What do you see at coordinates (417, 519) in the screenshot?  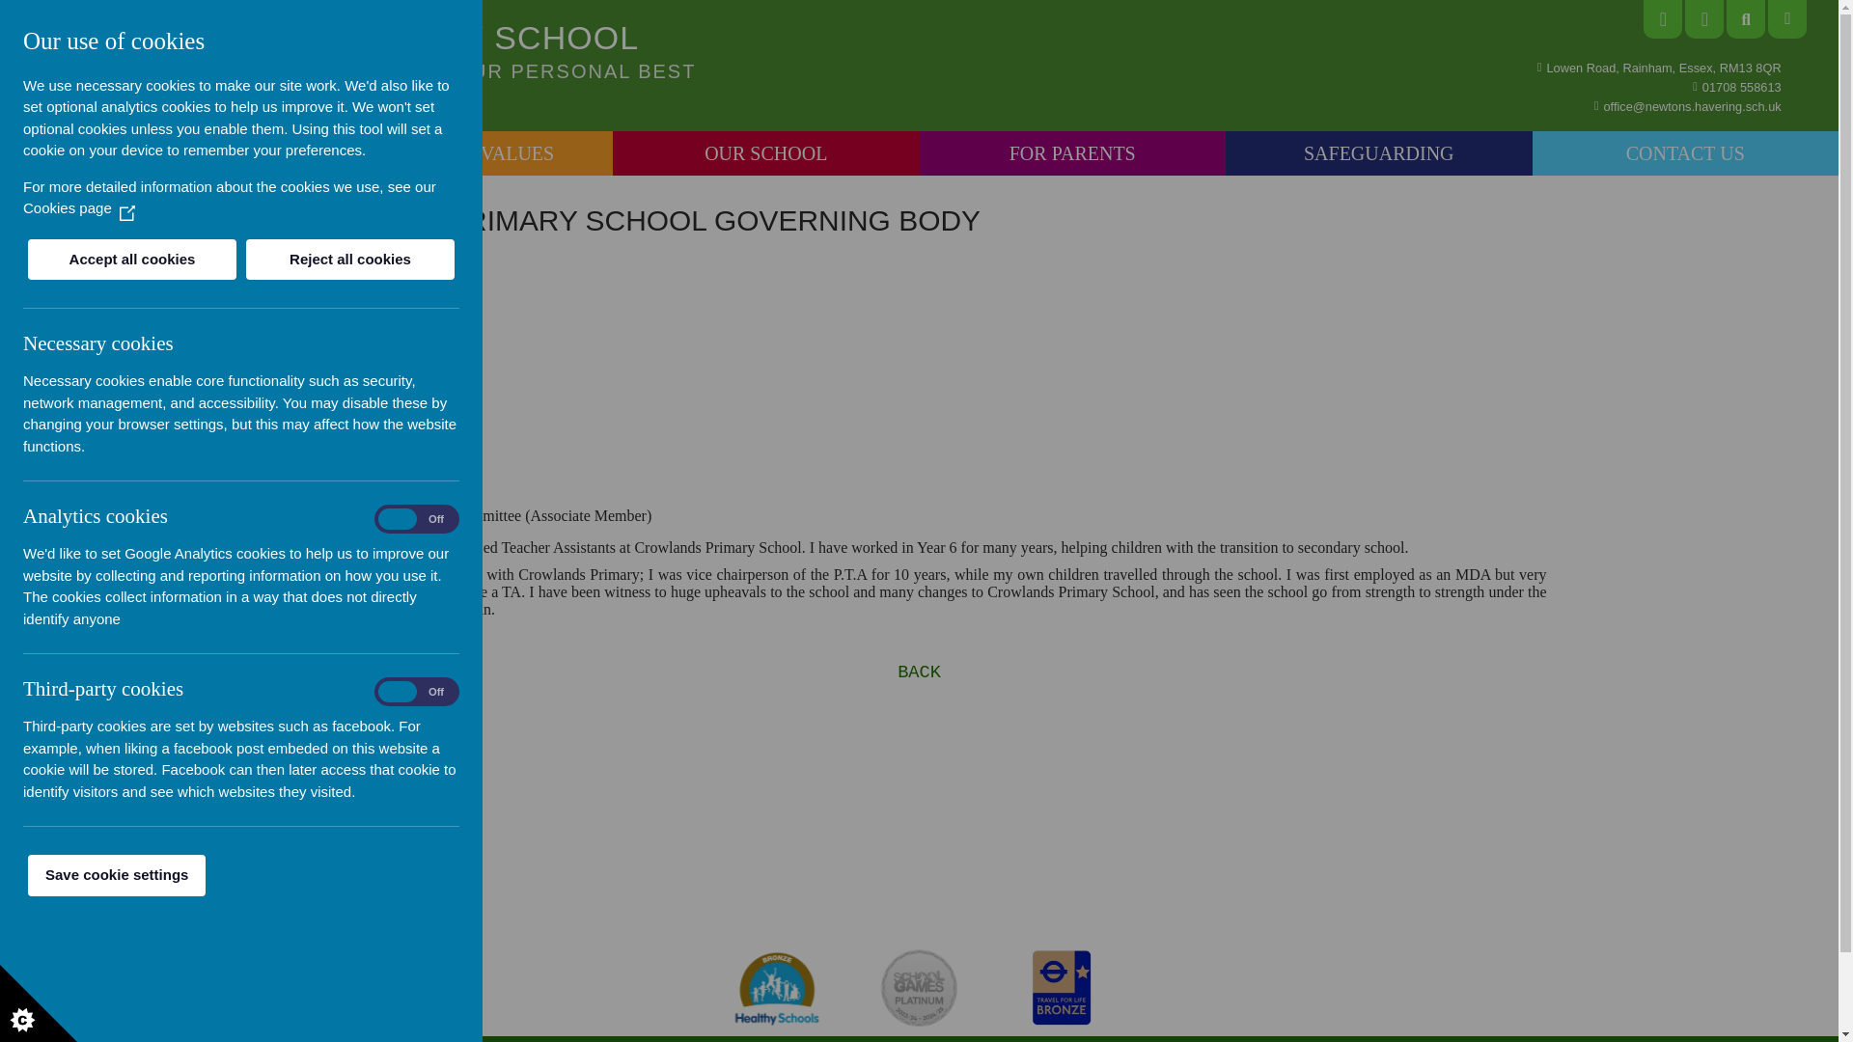 I see `on` at bounding box center [417, 519].